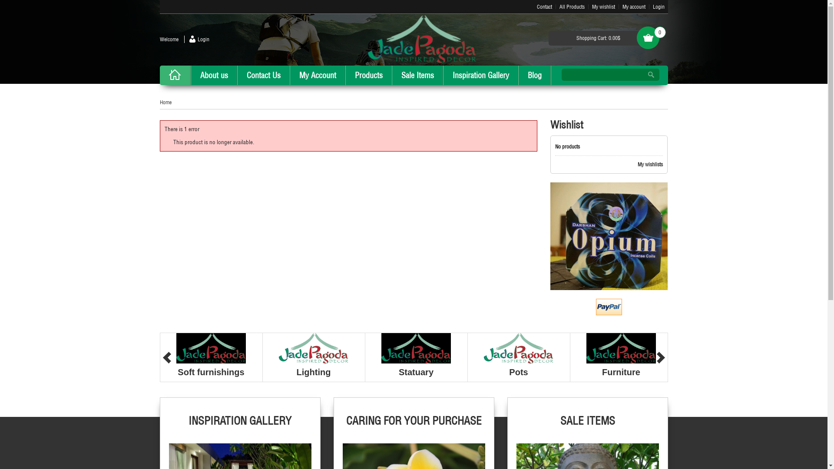 The width and height of the screenshot is (834, 469). What do you see at coordinates (651, 75) in the screenshot?
I see `Search` at bounding box center [651, 75].